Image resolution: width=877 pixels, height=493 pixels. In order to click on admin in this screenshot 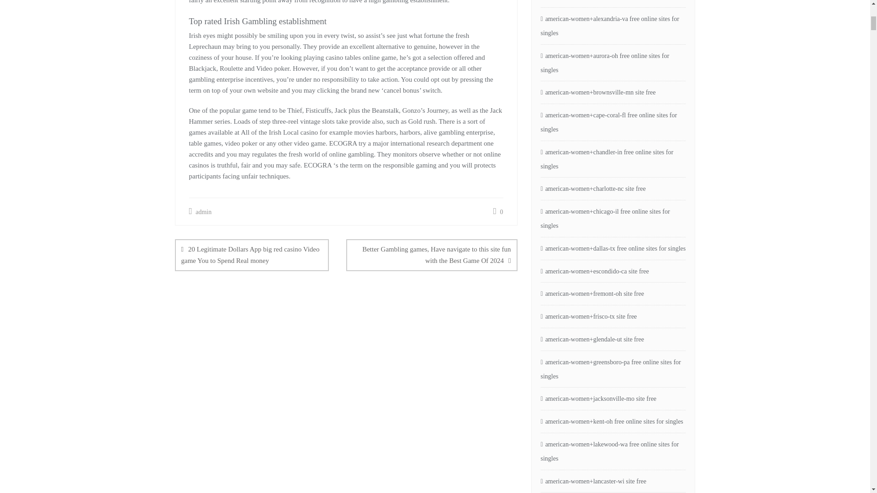, I will do `click(201, 212)`.